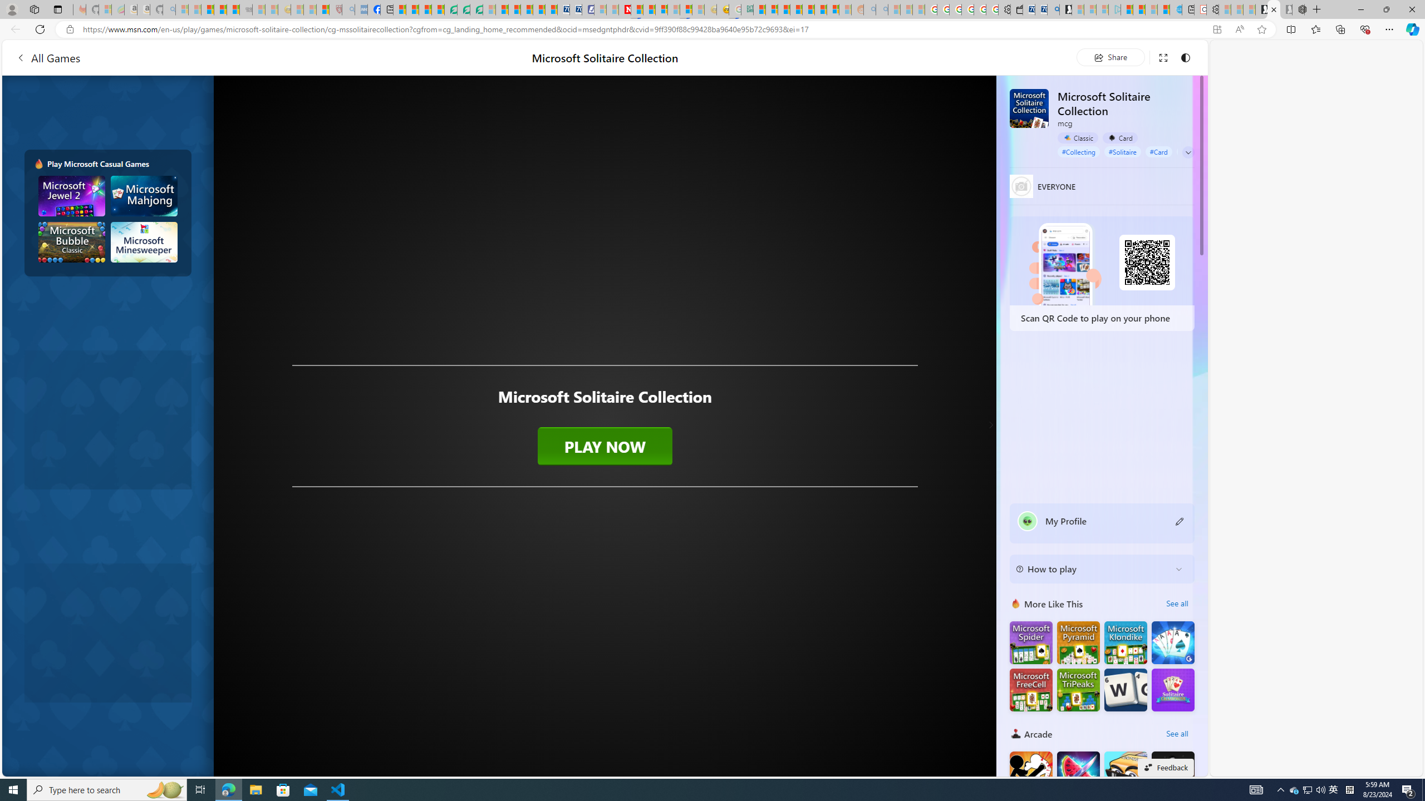 The height and width of the screenshot is (801, 1425). Describe the element at coordinates (1053, 9) in the screenshot. I see `Bing Real Estate - Home sales and rental listings` at that location.